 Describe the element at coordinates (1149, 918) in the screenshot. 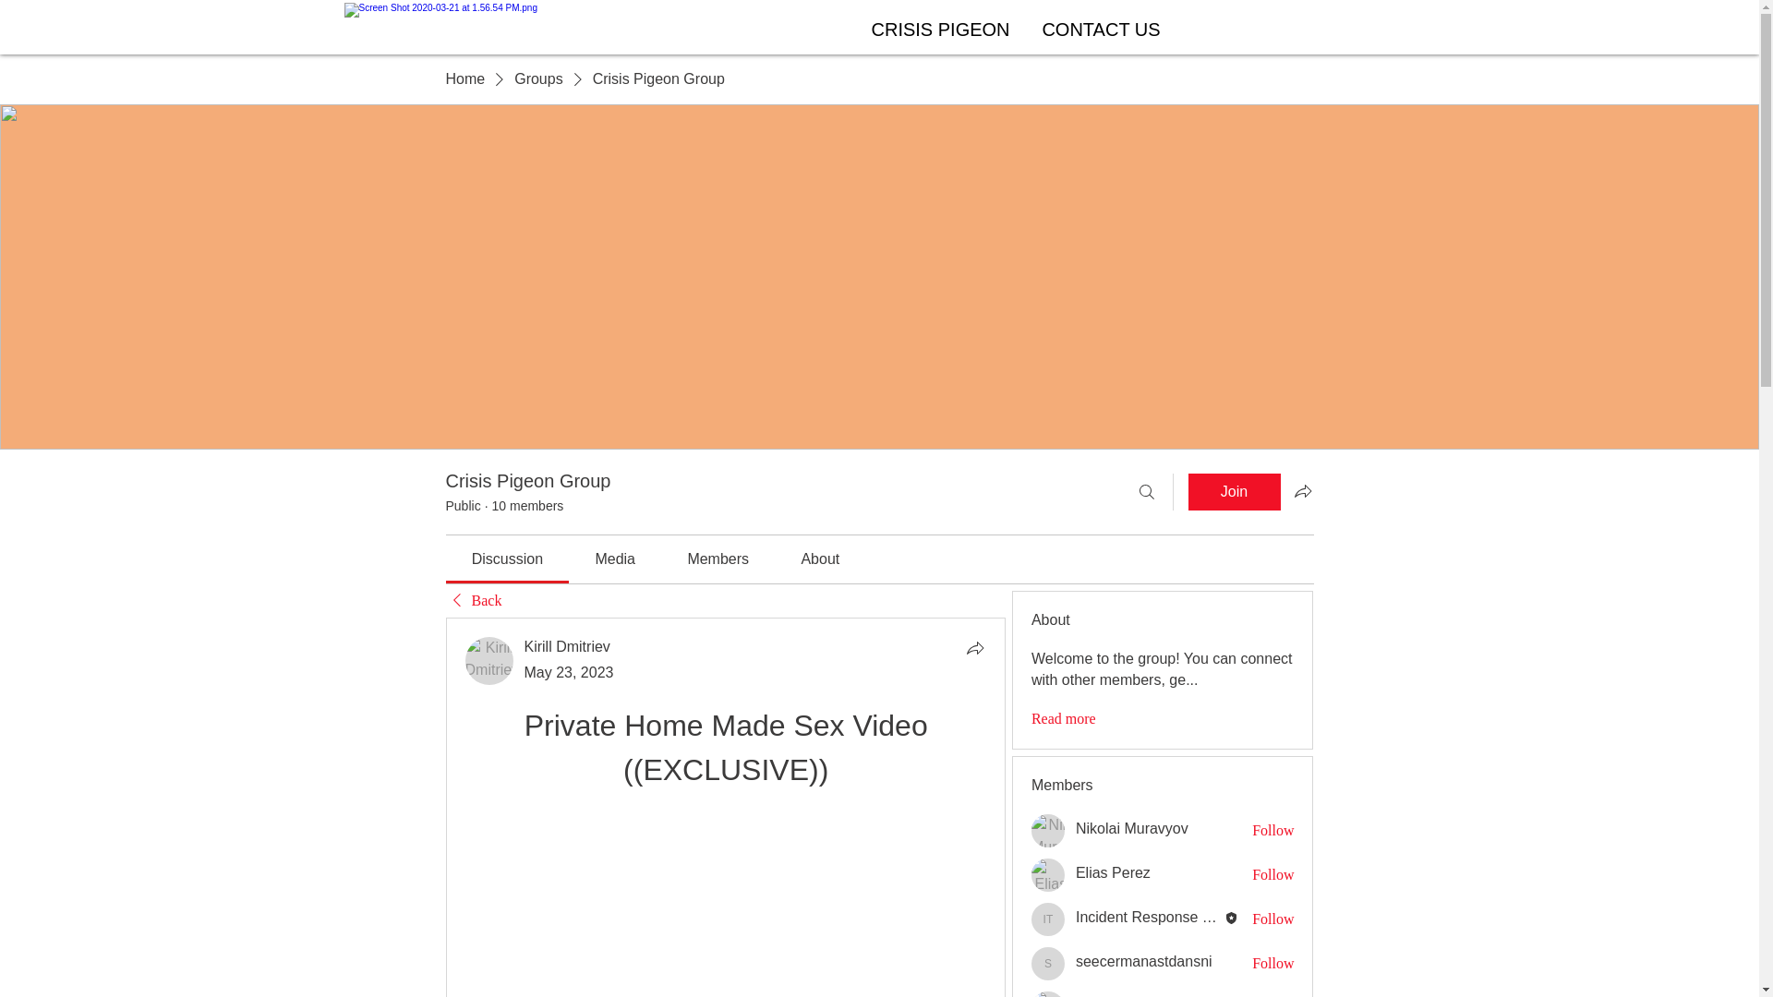

I see `Incident Response Team` at that location.